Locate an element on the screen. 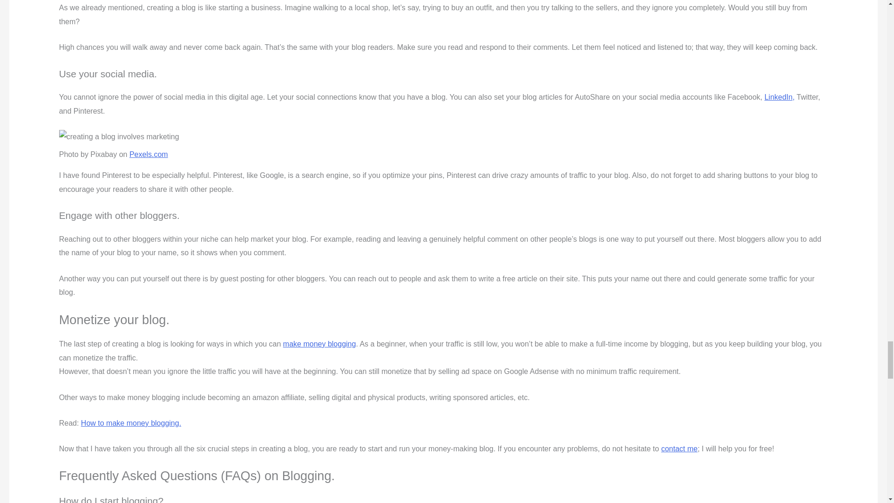 The image size is (894, 503). Pexels.com is located at coordinates (149, 154).